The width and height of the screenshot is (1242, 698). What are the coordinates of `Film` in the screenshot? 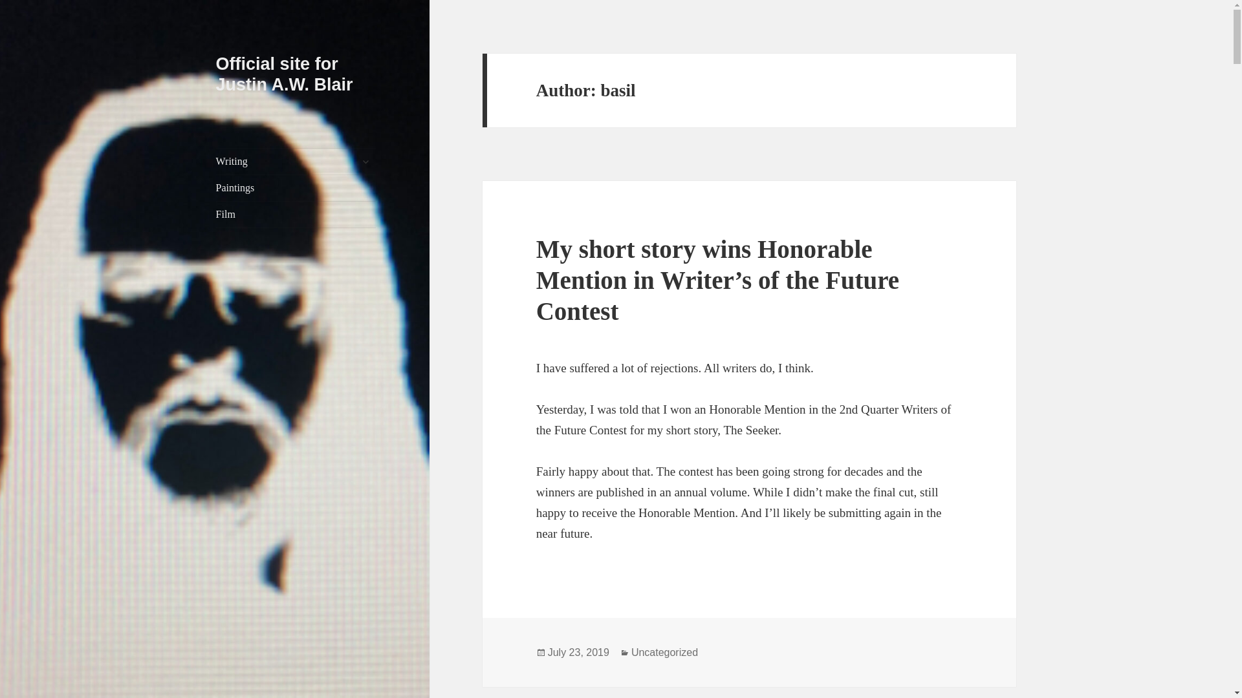 It's located at (296, 215).